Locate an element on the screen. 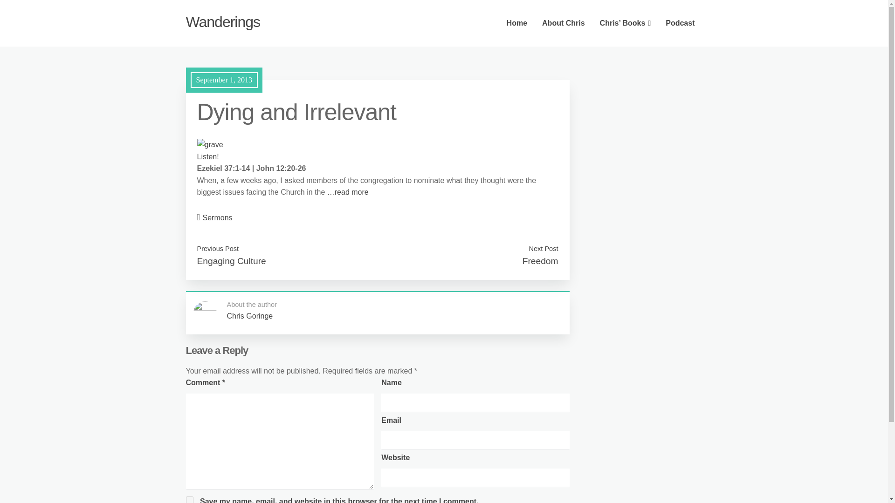 The height and width of the screenshot is (503, 895). Freedom is located at coordinates (541, 261).